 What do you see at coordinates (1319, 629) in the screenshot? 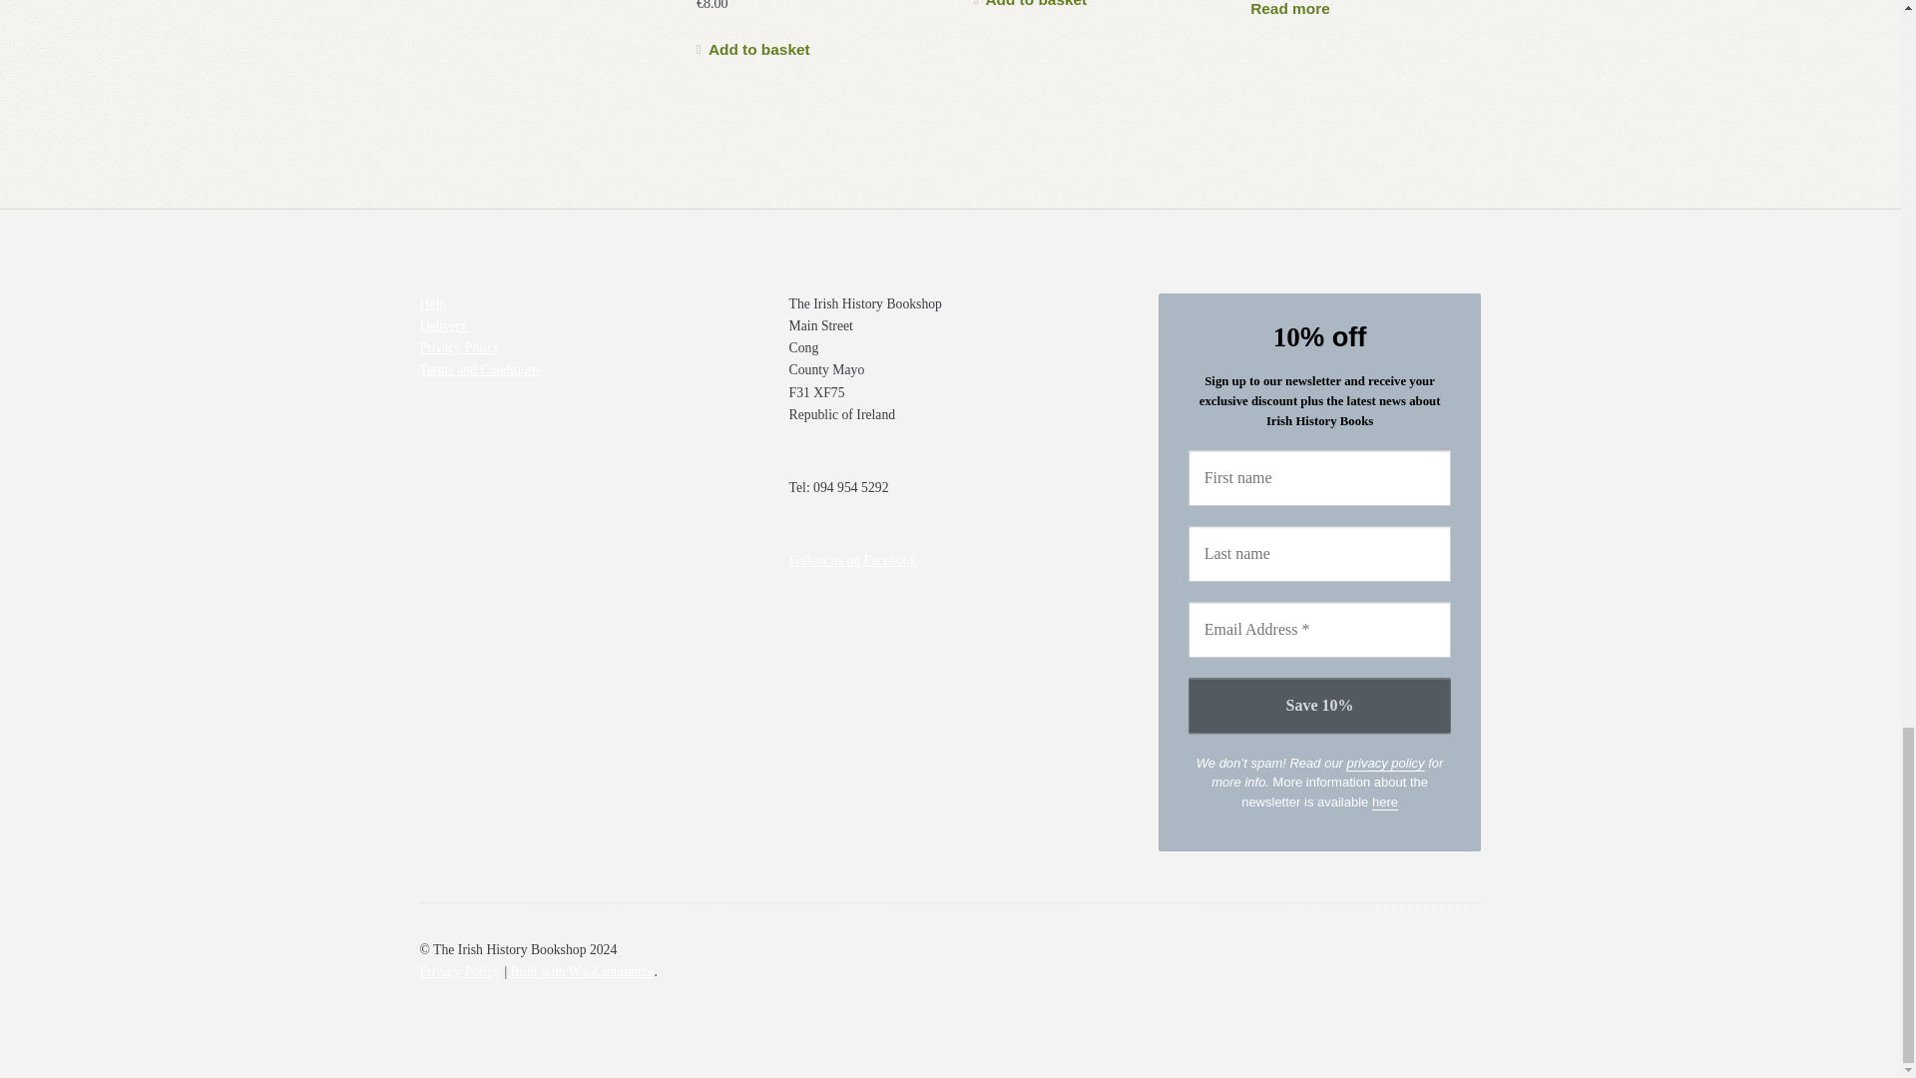
I see `Email Address` at bounding box center [1319, 629].